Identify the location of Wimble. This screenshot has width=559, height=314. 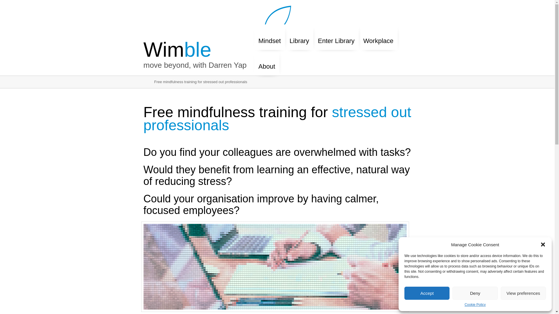
(177, 49).